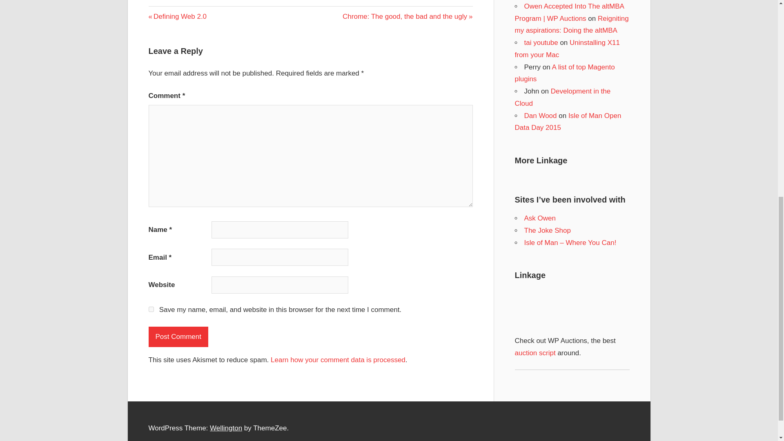 This screenshot has height=441, width=784. Describe the element at coordinates (178, 16) in the screenshot. I see `Ask Owen` at that location.